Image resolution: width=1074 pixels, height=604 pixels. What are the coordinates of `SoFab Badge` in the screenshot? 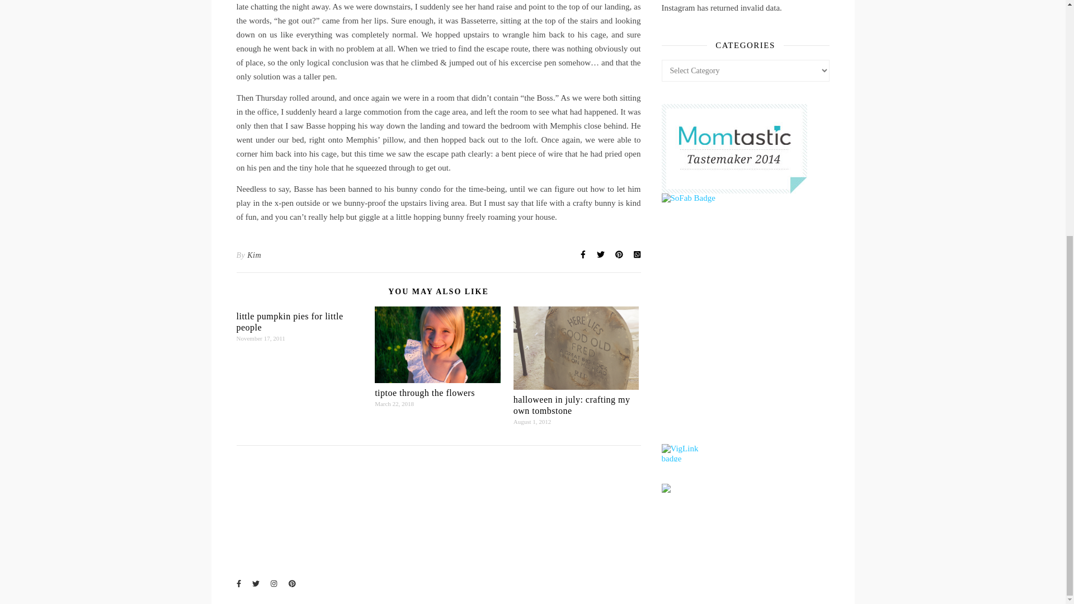 It's located at (745, 197).